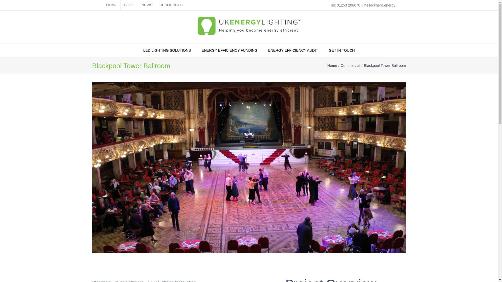 This screenshot has width=502, height=282. What do you see at coordinates (129, 5) in the screenshot?
I see `Blog` at bounding box center [129, 5].